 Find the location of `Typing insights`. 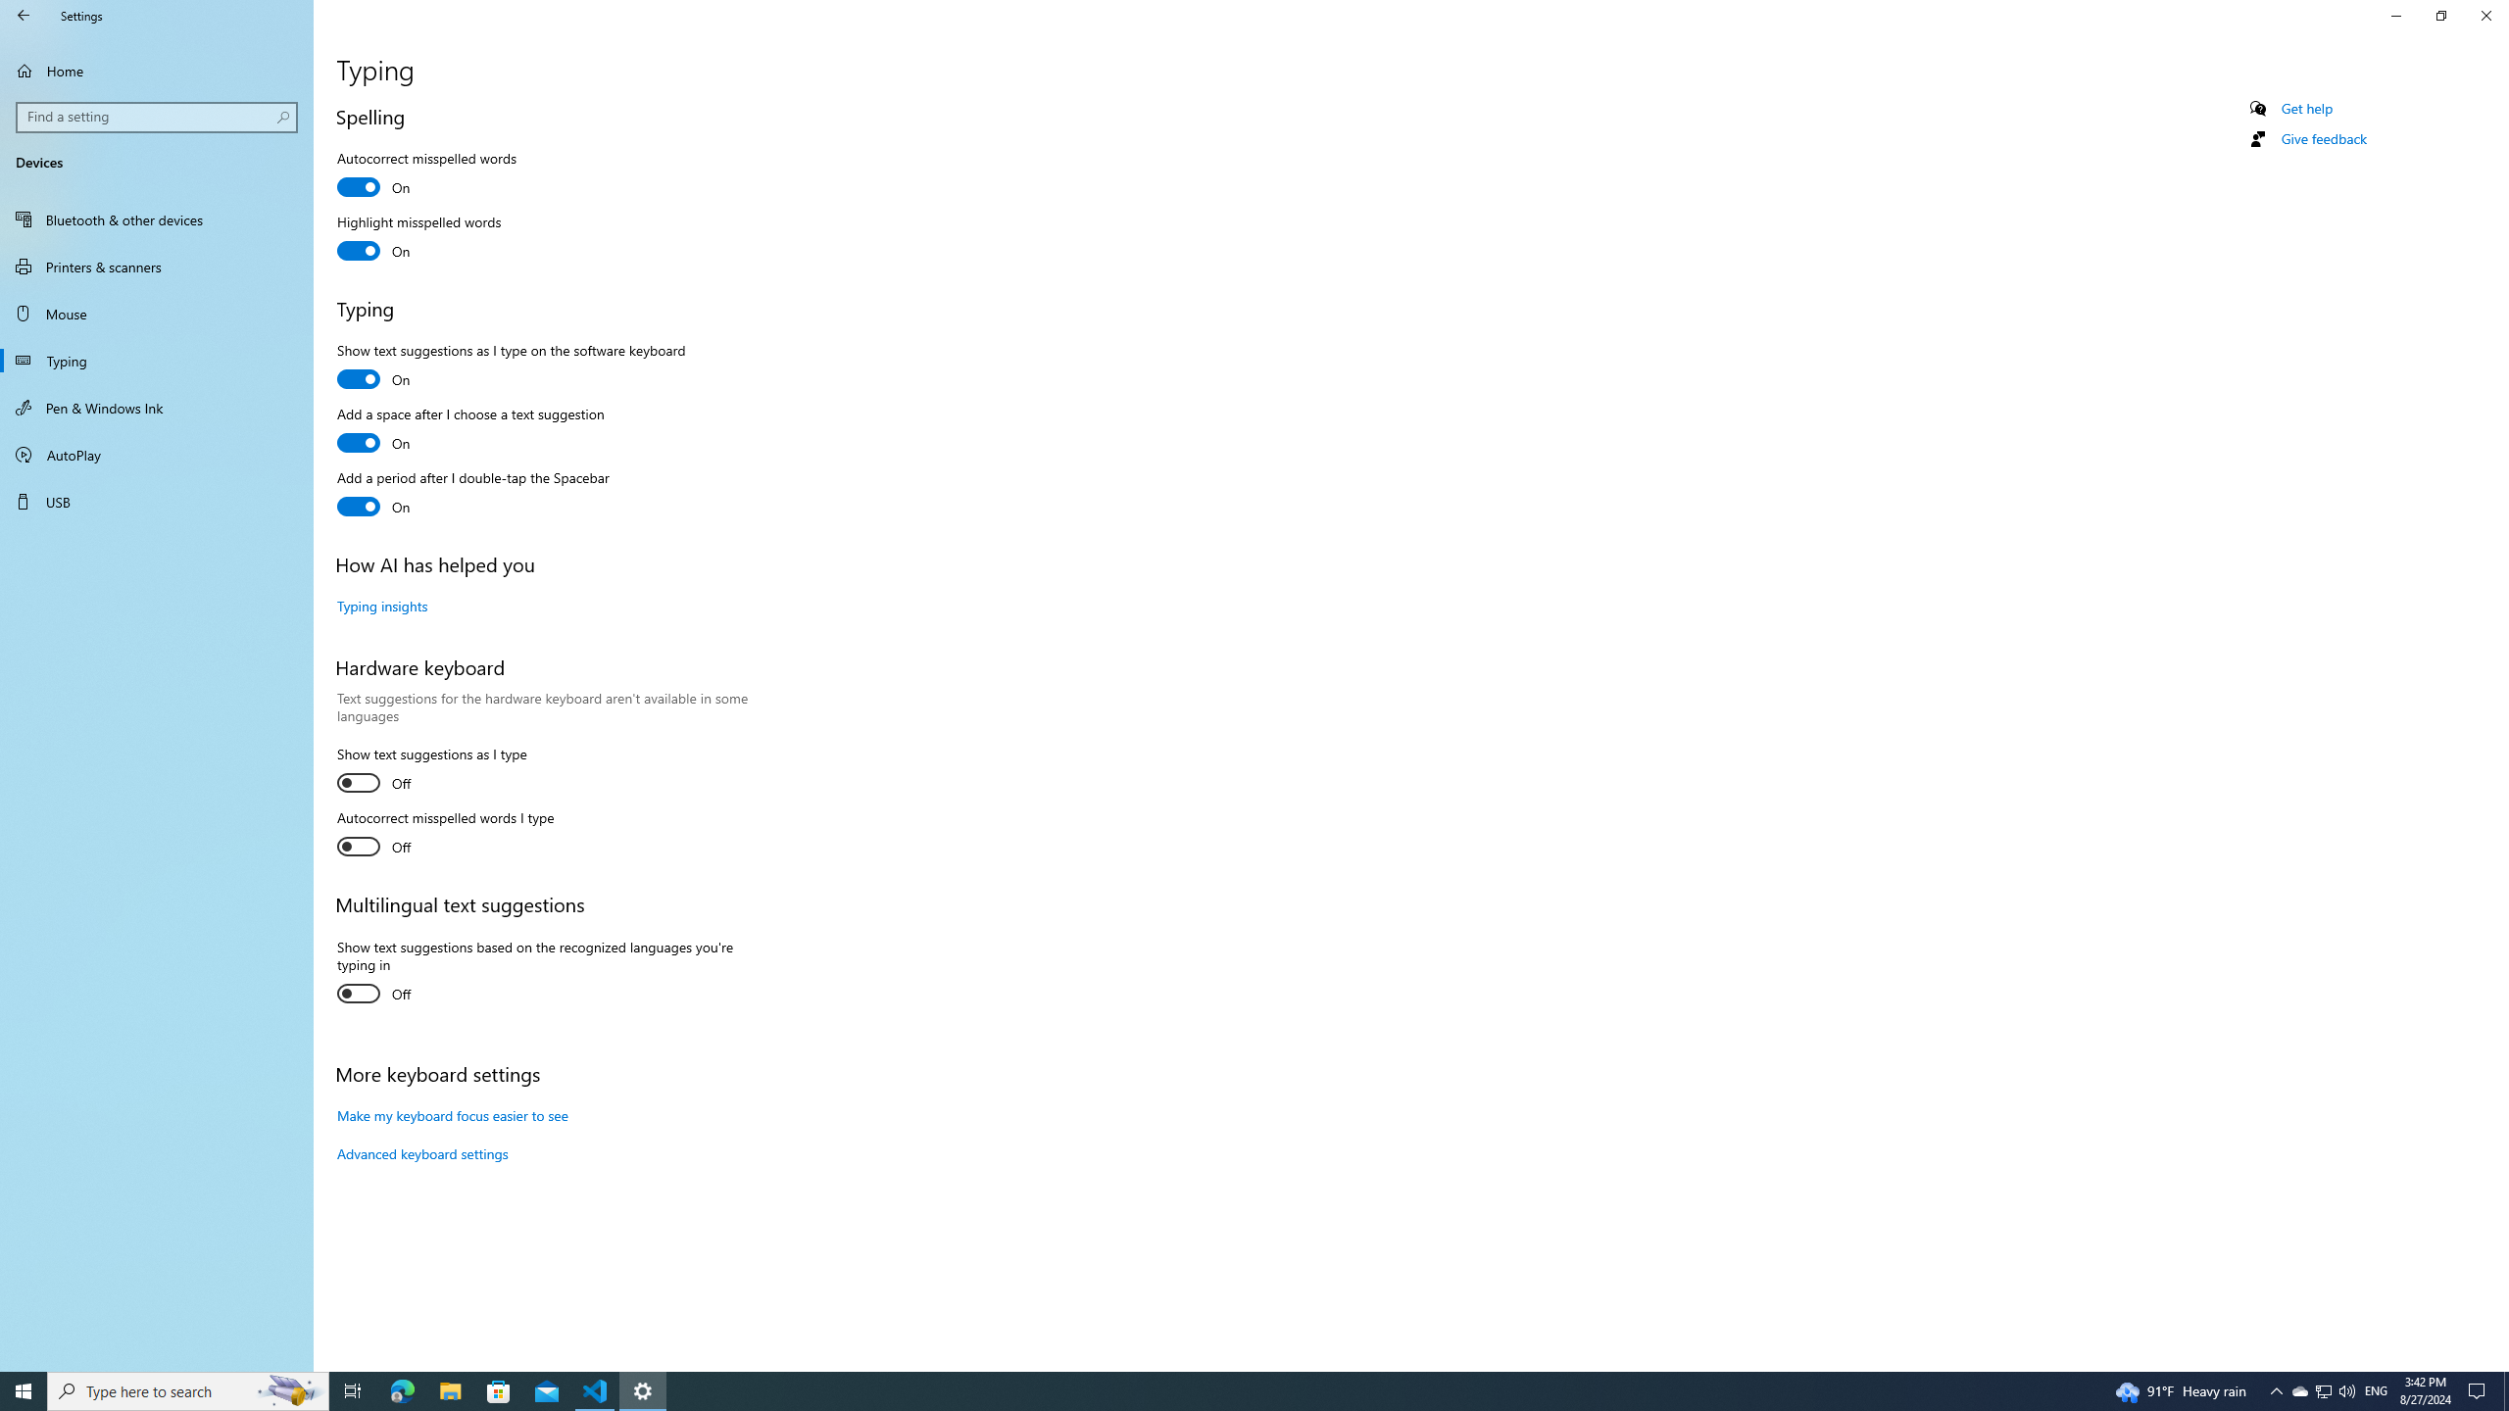

Typing insights is located at coordinates (382, 606).